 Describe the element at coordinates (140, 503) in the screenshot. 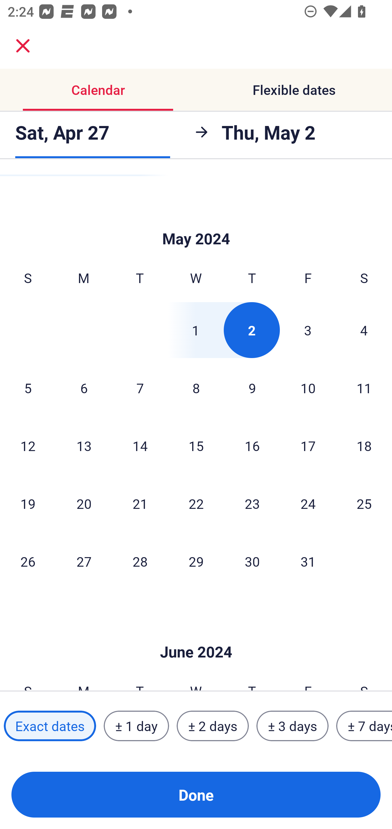

I see `21 Tuesday, May 21, 2024` at that location.